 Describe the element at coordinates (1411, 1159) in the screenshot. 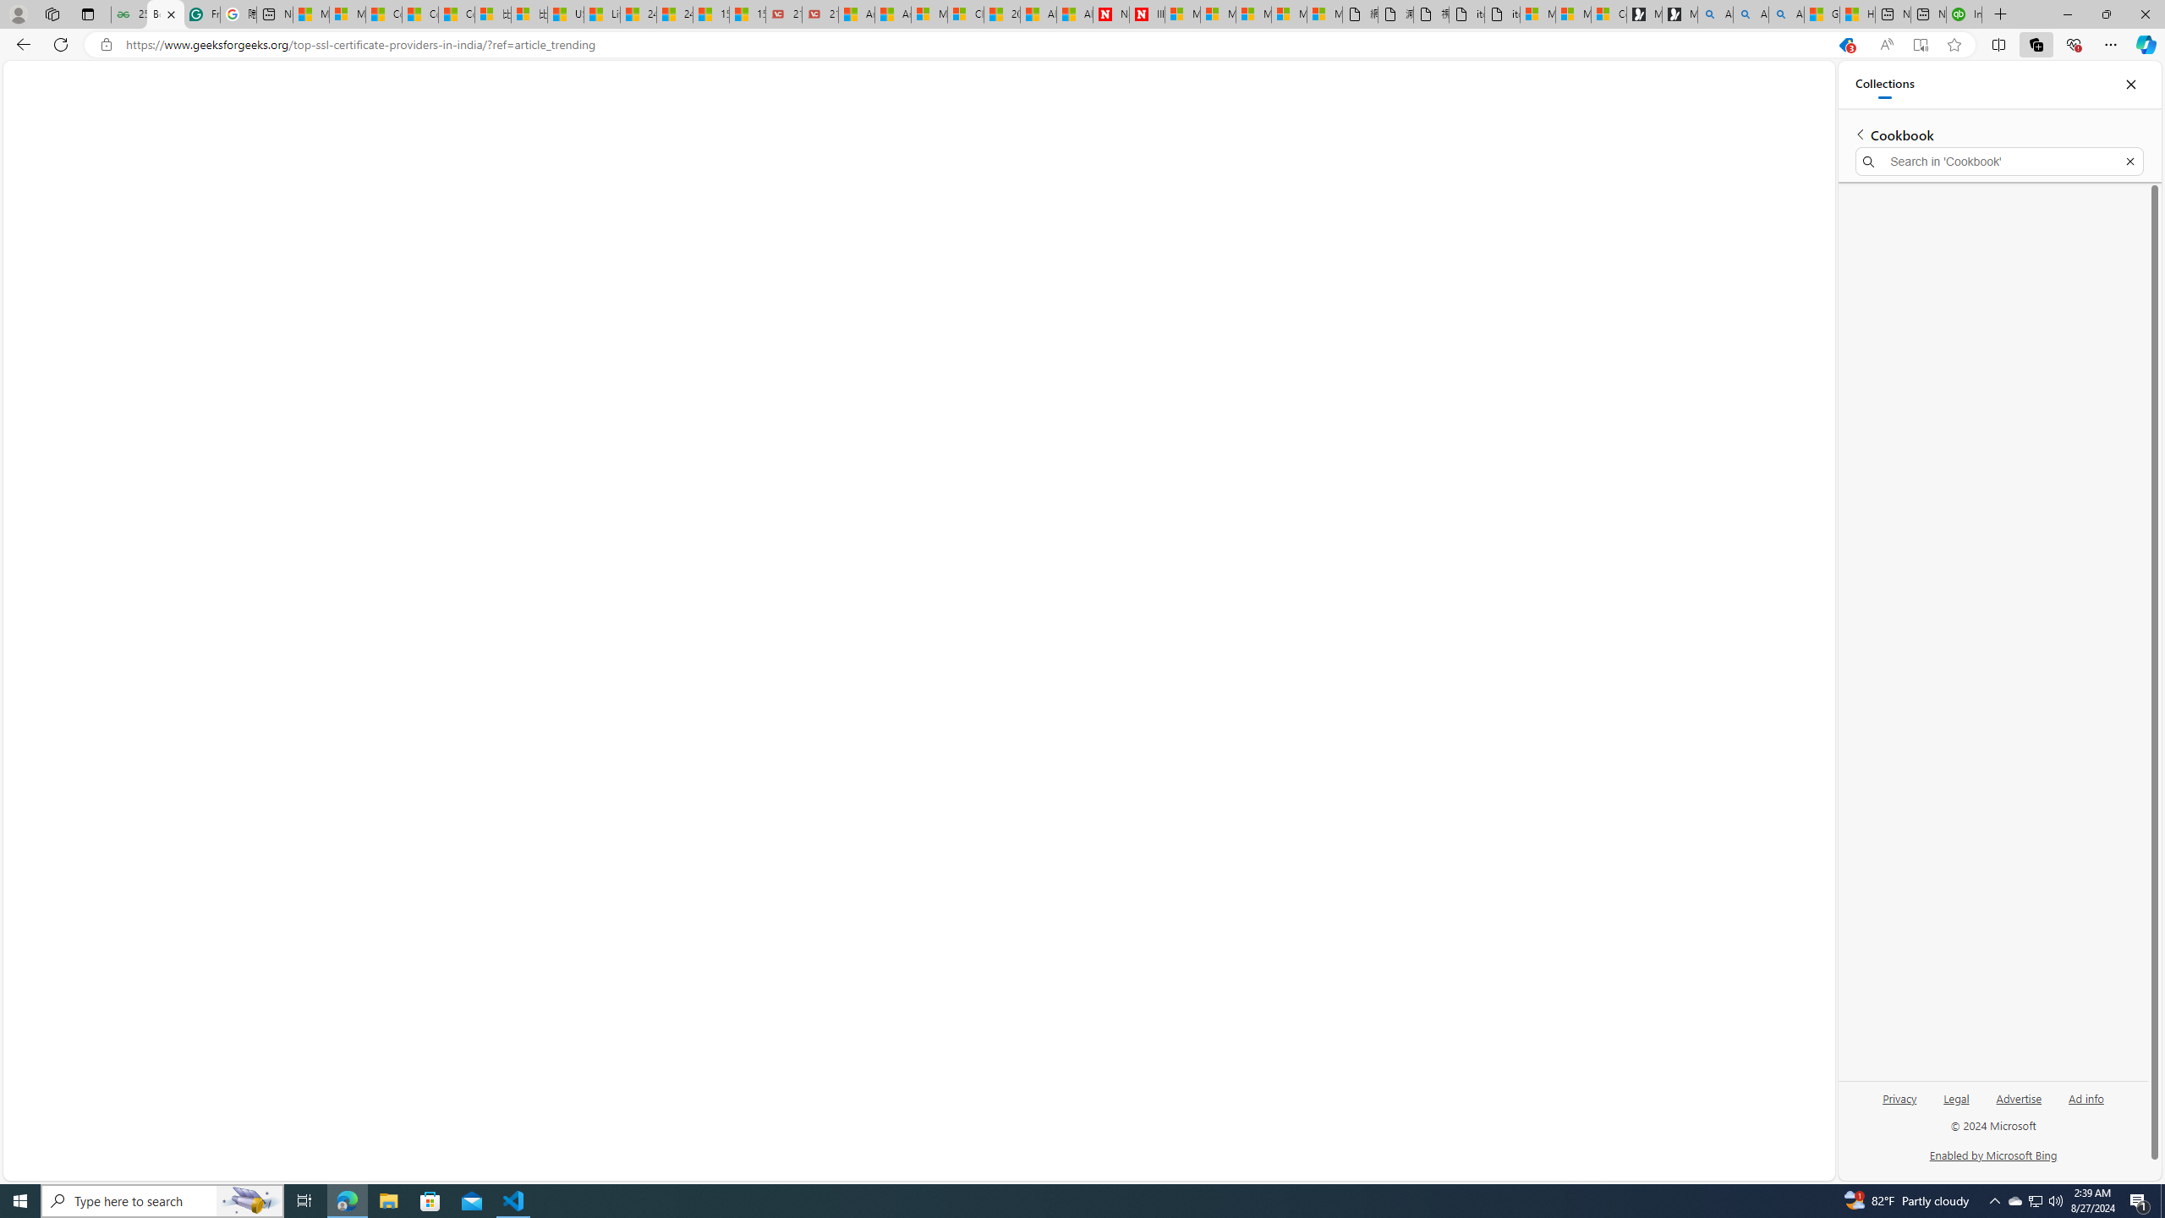

I see `Privacy Policy` at that location.